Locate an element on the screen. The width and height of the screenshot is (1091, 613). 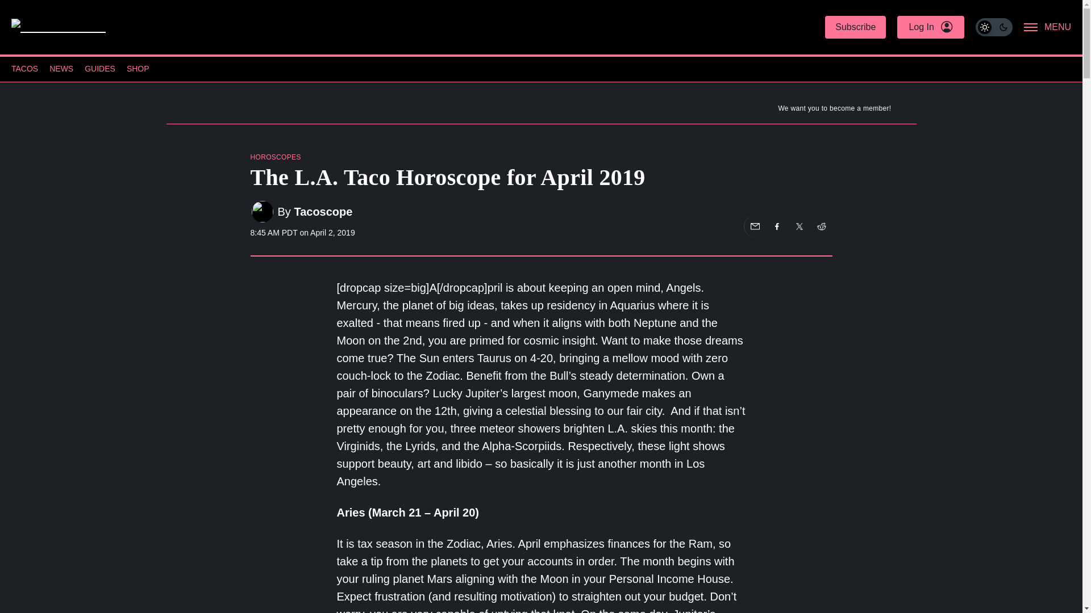
NEWS is located at coordinates (61, 69).